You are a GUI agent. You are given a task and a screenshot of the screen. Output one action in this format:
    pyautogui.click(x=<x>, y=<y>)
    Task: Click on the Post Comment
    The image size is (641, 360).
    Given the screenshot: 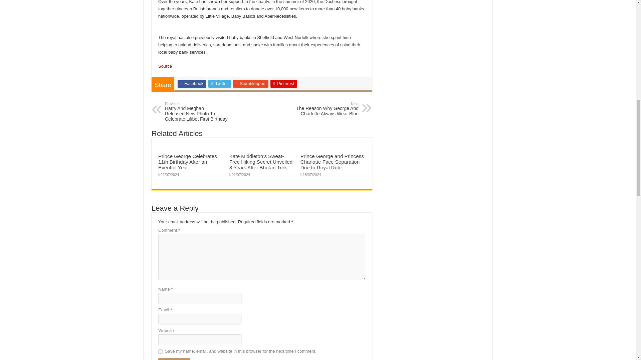 What is the action you would take?
    pyautogui.click(x=160, y=351)
    